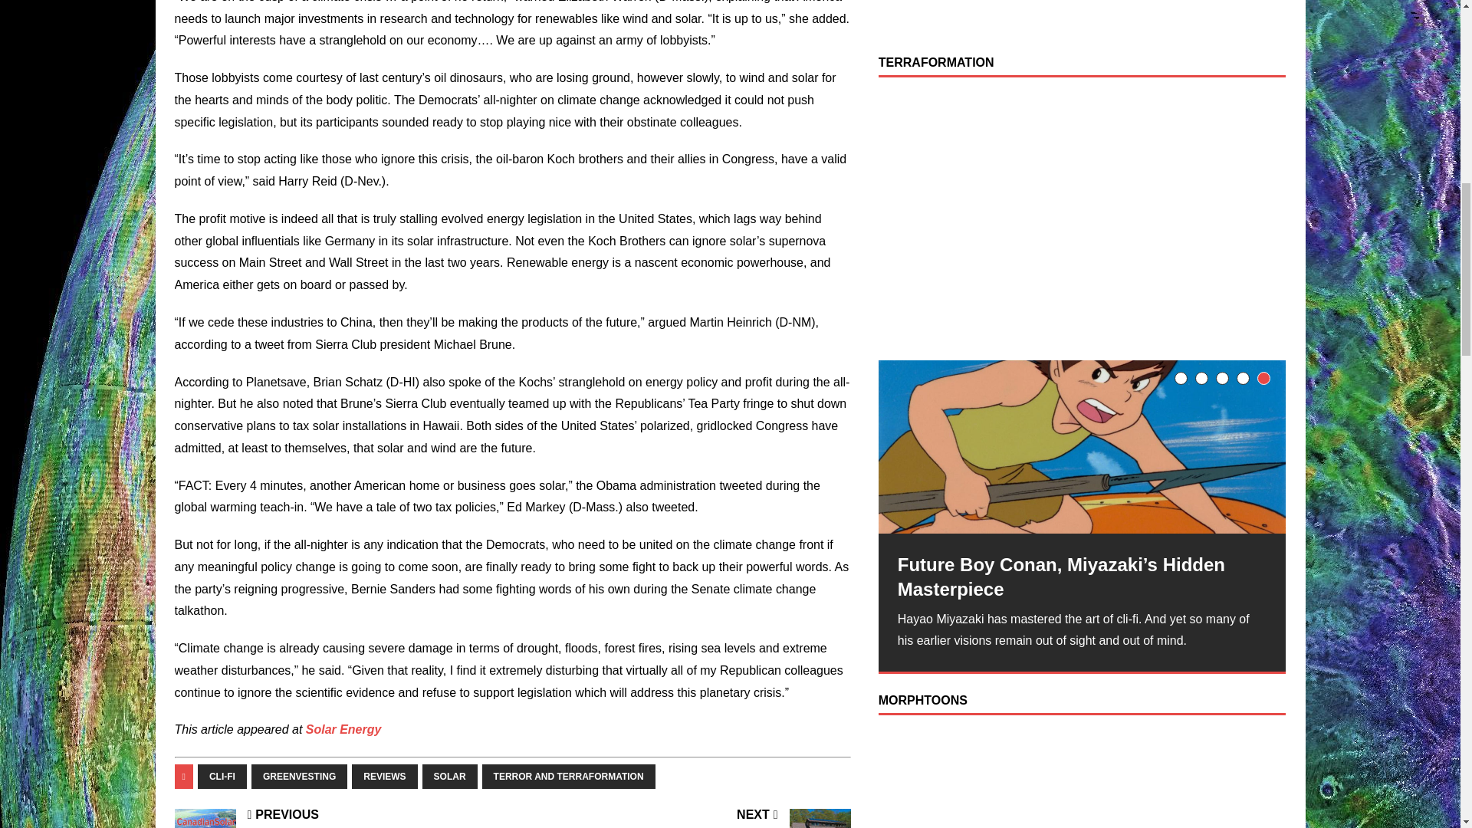 Image resolution: width=1472 pixels, height=828 pixels. What do you see at coordinates (1083, 14) in the screenshot?
I see `YouTube video player` at bounding box center [1083, 14].